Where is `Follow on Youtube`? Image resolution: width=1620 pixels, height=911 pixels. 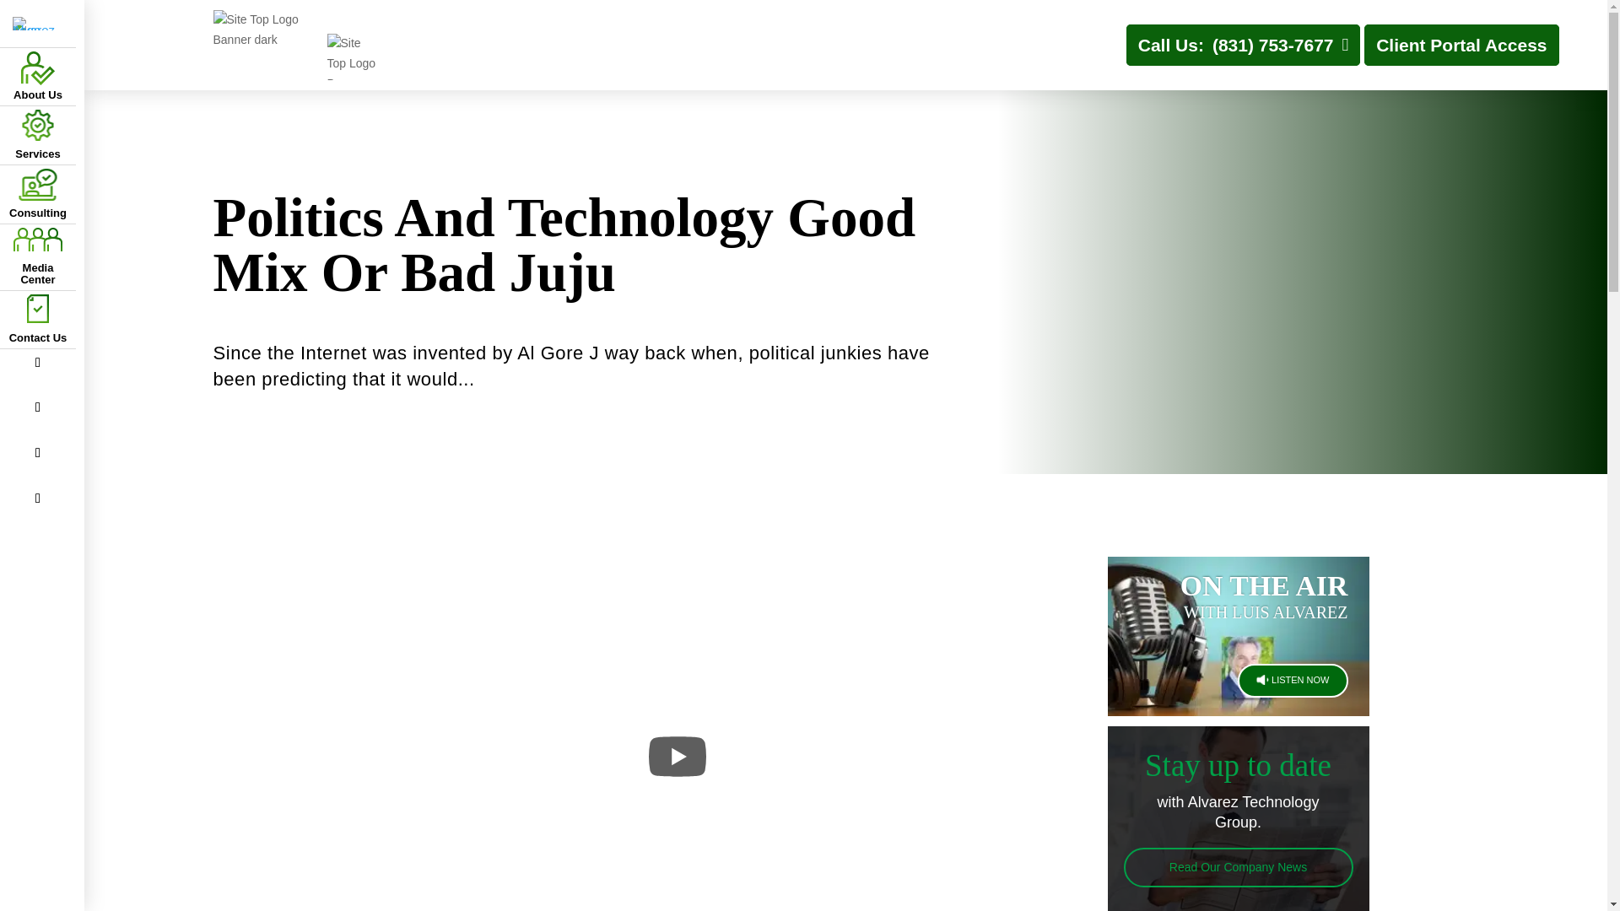 Follow on Youtube is located at coordinates (37, 498).